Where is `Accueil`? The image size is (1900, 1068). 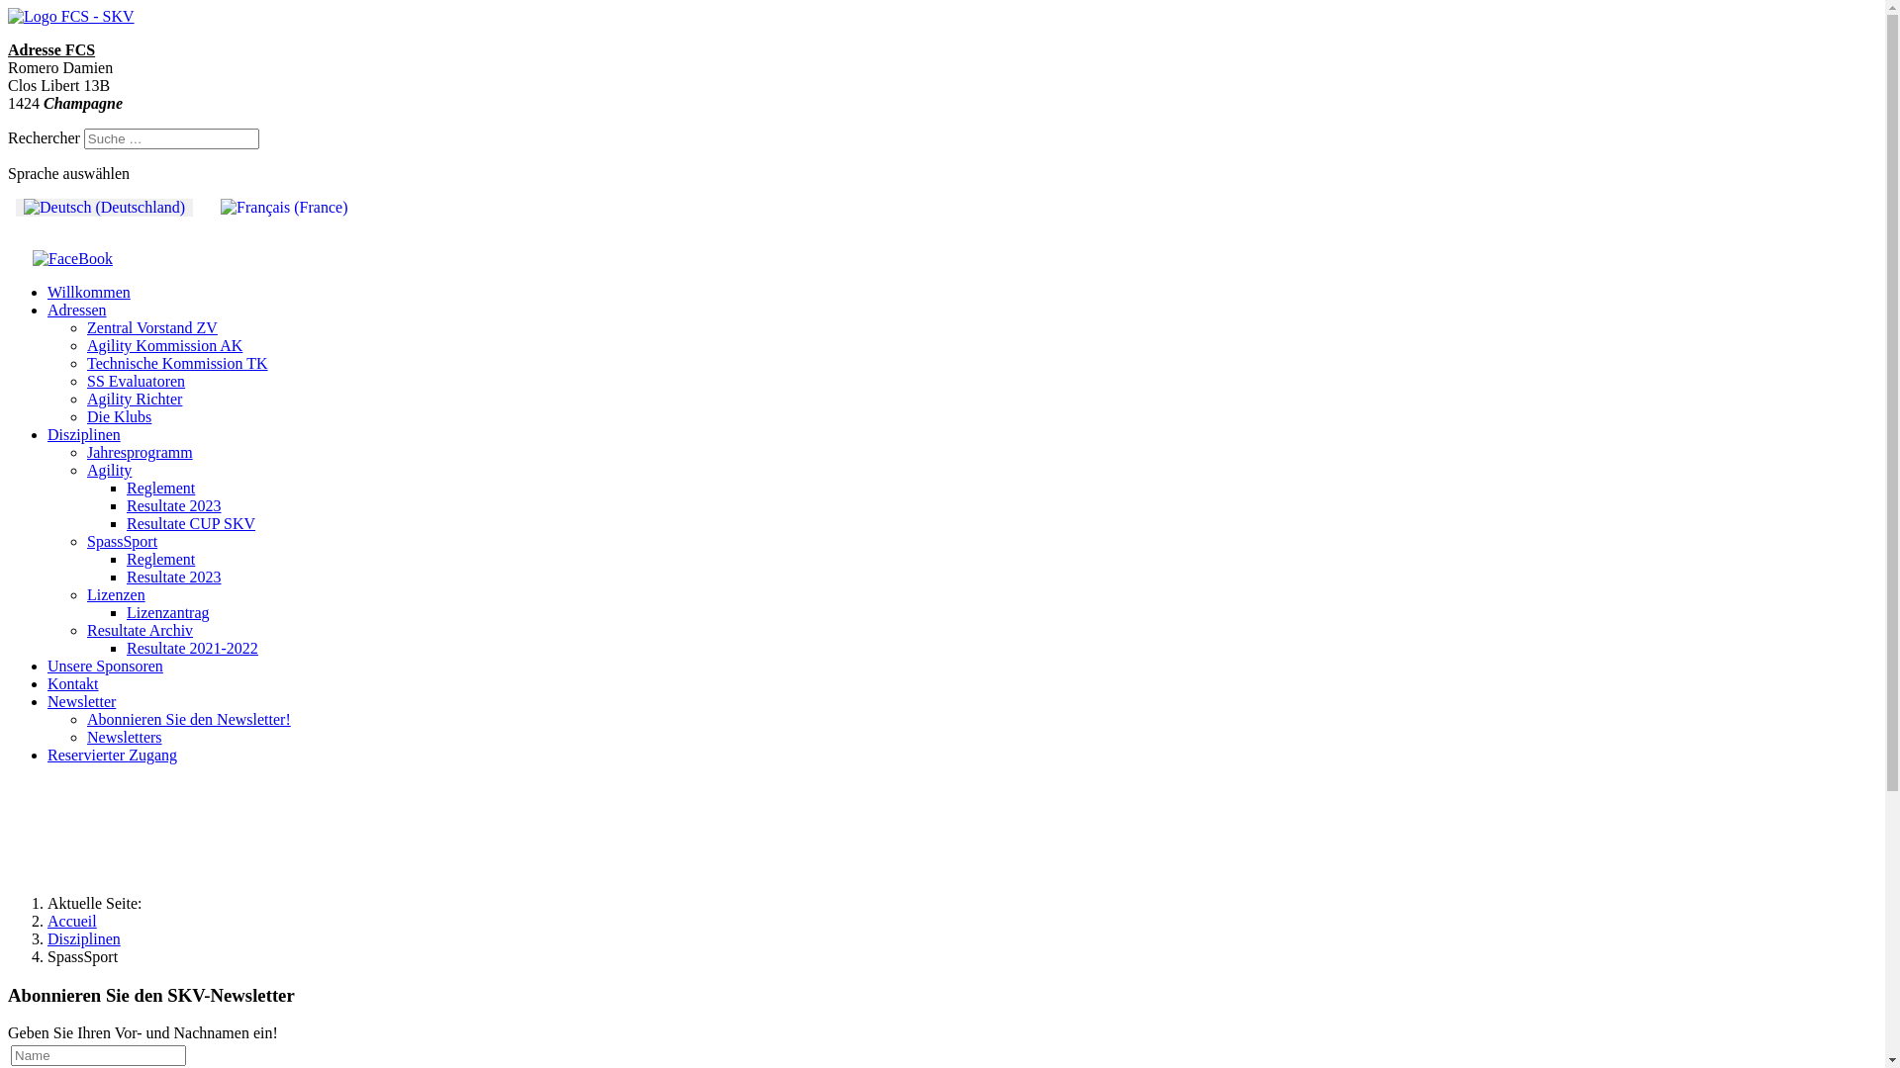
Accueil is located at coordinates (72, 922).